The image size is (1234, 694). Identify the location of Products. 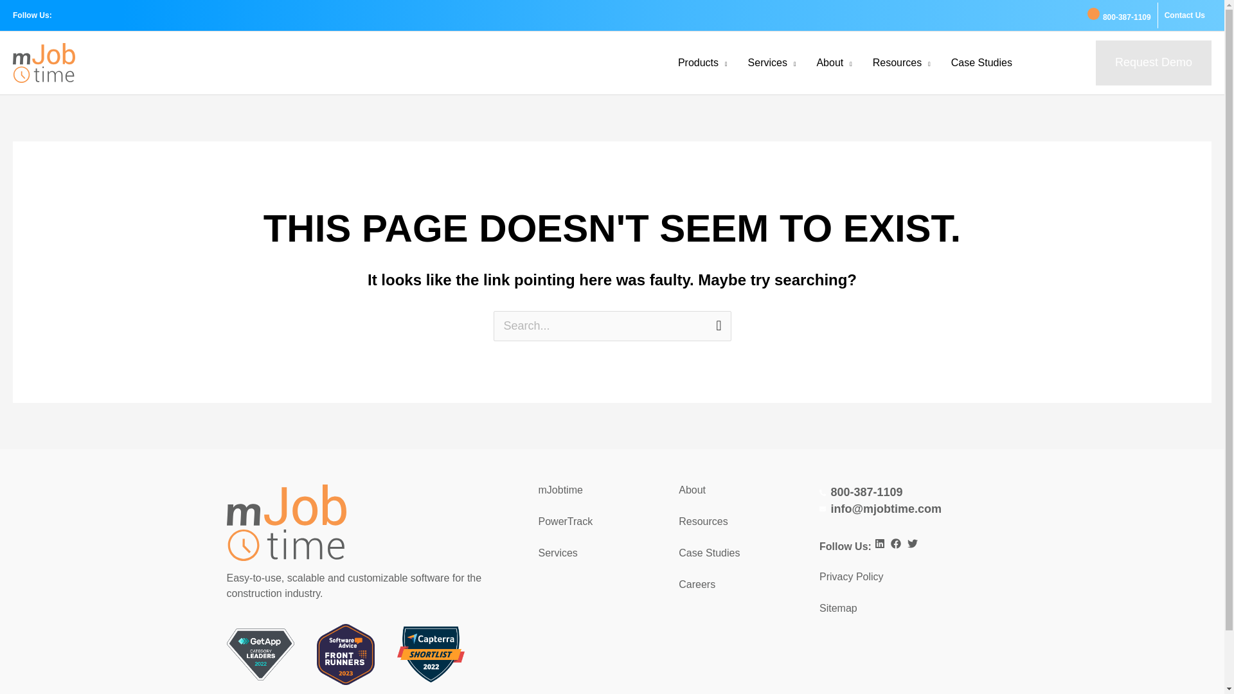
(702, 62).